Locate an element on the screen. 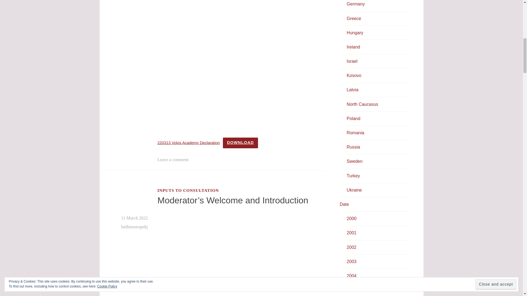  11 March 2022 is located at coordinates (134, 218).